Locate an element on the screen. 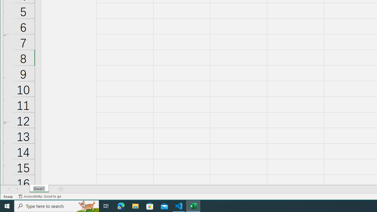 This screenshot has width=377, height=212. Excel - 1 running window is located at coordinates (193, 206).